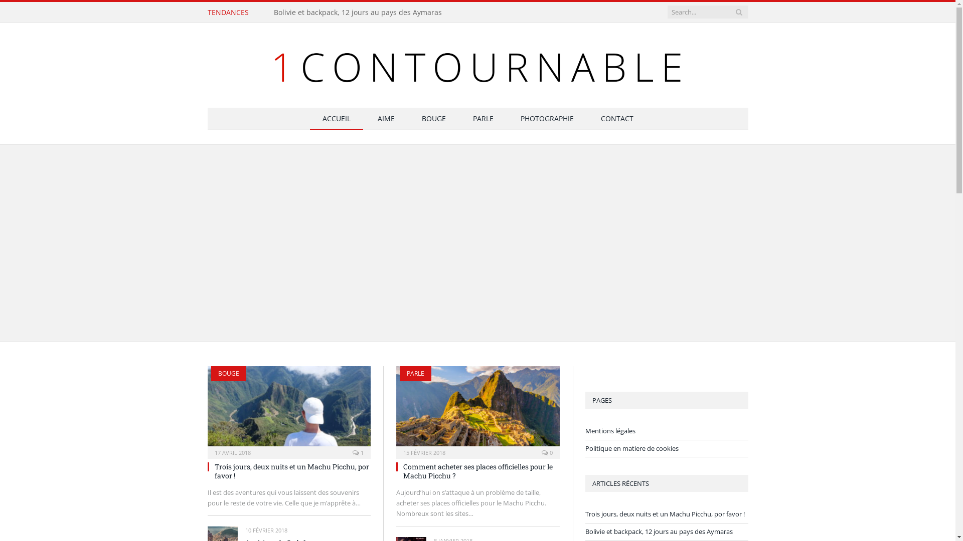 This screenshot has width=963, height=541. Describe the element at coordinates (547, 119) in the screenshot. I see `PHOTOGRAPHIE` at that location.